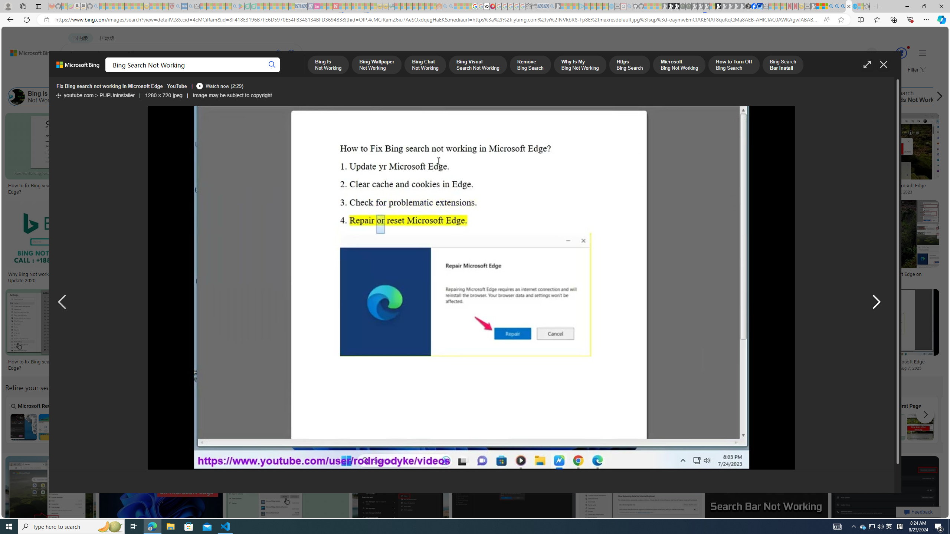 The image size is (950, 534). I want to click on How to Get Rid of Bing Search, so click(820, 97).